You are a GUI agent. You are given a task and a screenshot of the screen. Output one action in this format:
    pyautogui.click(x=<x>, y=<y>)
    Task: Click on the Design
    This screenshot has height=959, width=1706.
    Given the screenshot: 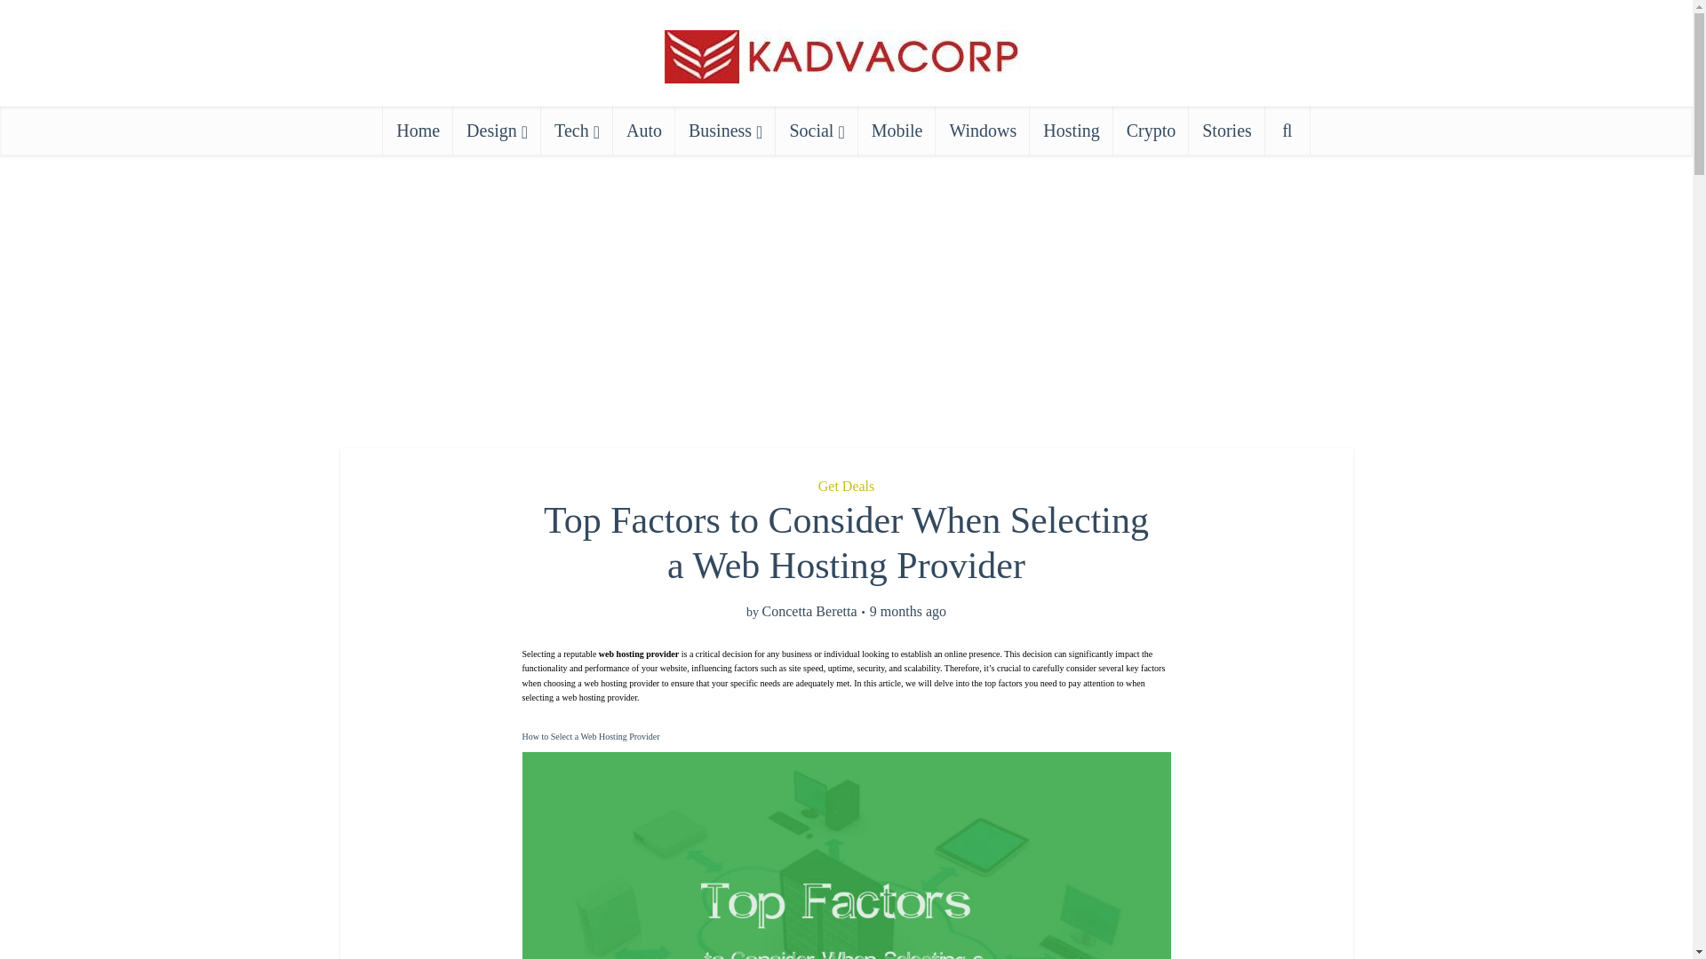 What is the action you would take?
    pyautogui.click(x=497, y=130)
    